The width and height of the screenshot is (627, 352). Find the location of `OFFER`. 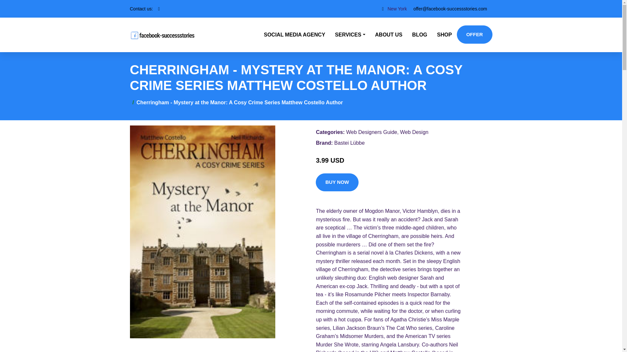

OFFER is located at coordinates (474, 34).